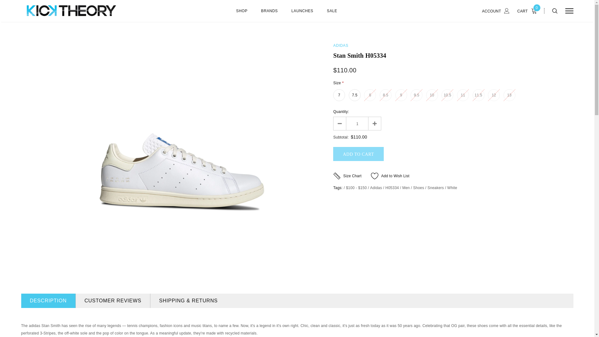 This screenshot has height=337, width=599. What do you see at coordinates (340, 46) in the screenshot?
I see `Adidas` at bounding box center [340, 46].